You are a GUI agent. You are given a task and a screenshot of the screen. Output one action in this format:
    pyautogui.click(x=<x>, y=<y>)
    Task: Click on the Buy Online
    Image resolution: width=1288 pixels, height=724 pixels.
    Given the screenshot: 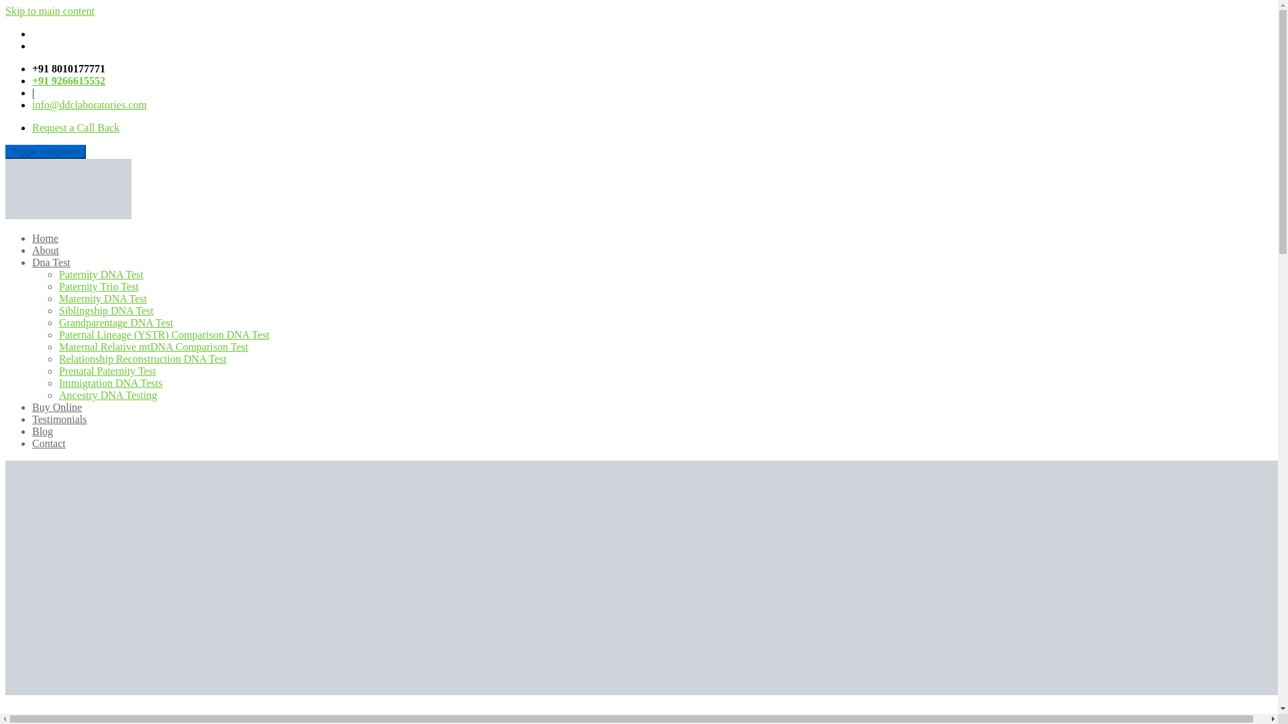 What is the action you would take?
    pyautogui.click(x=57, y=407)
    